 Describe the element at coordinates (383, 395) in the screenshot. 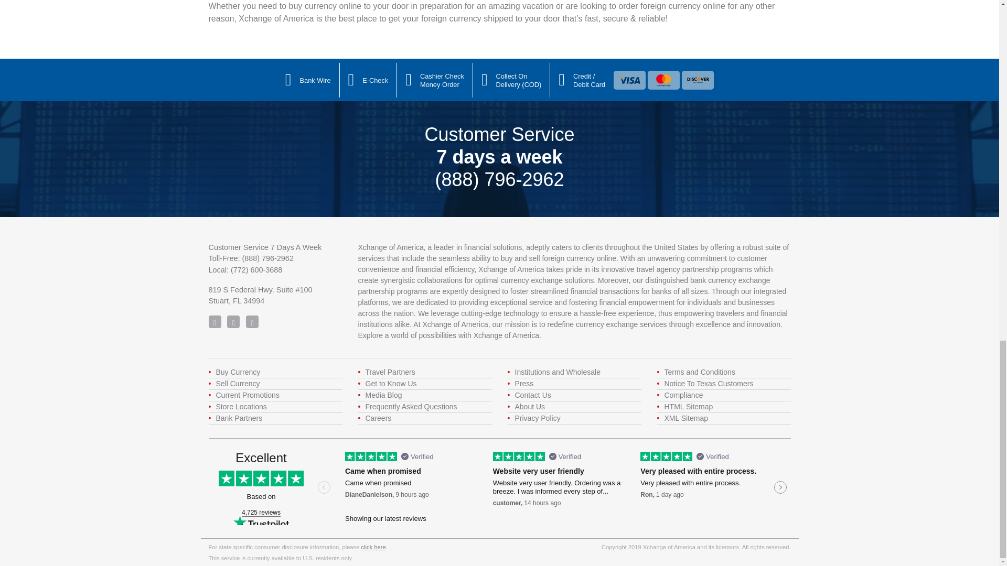

I see `Media Blog` at that location.